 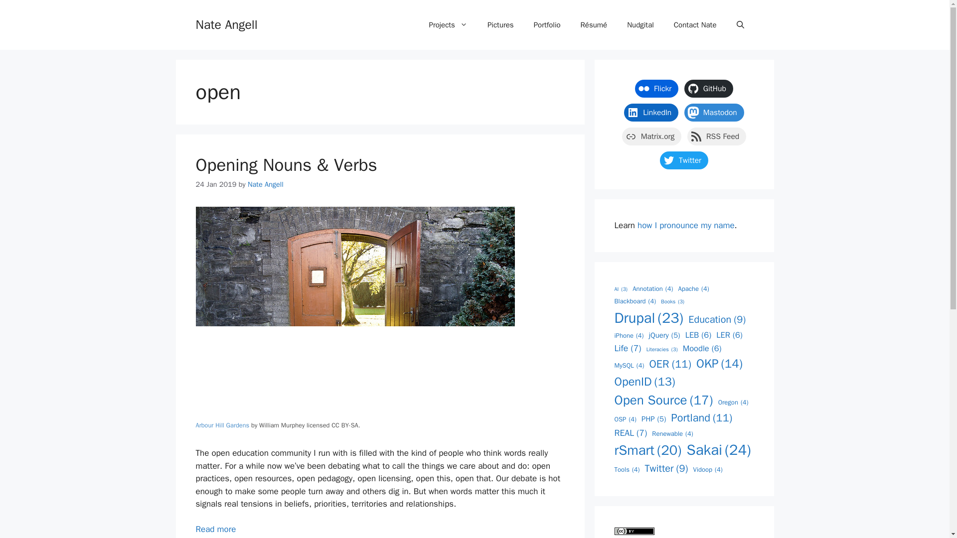 I want to click on visit Nudgital online, so click(x=640, y=25).